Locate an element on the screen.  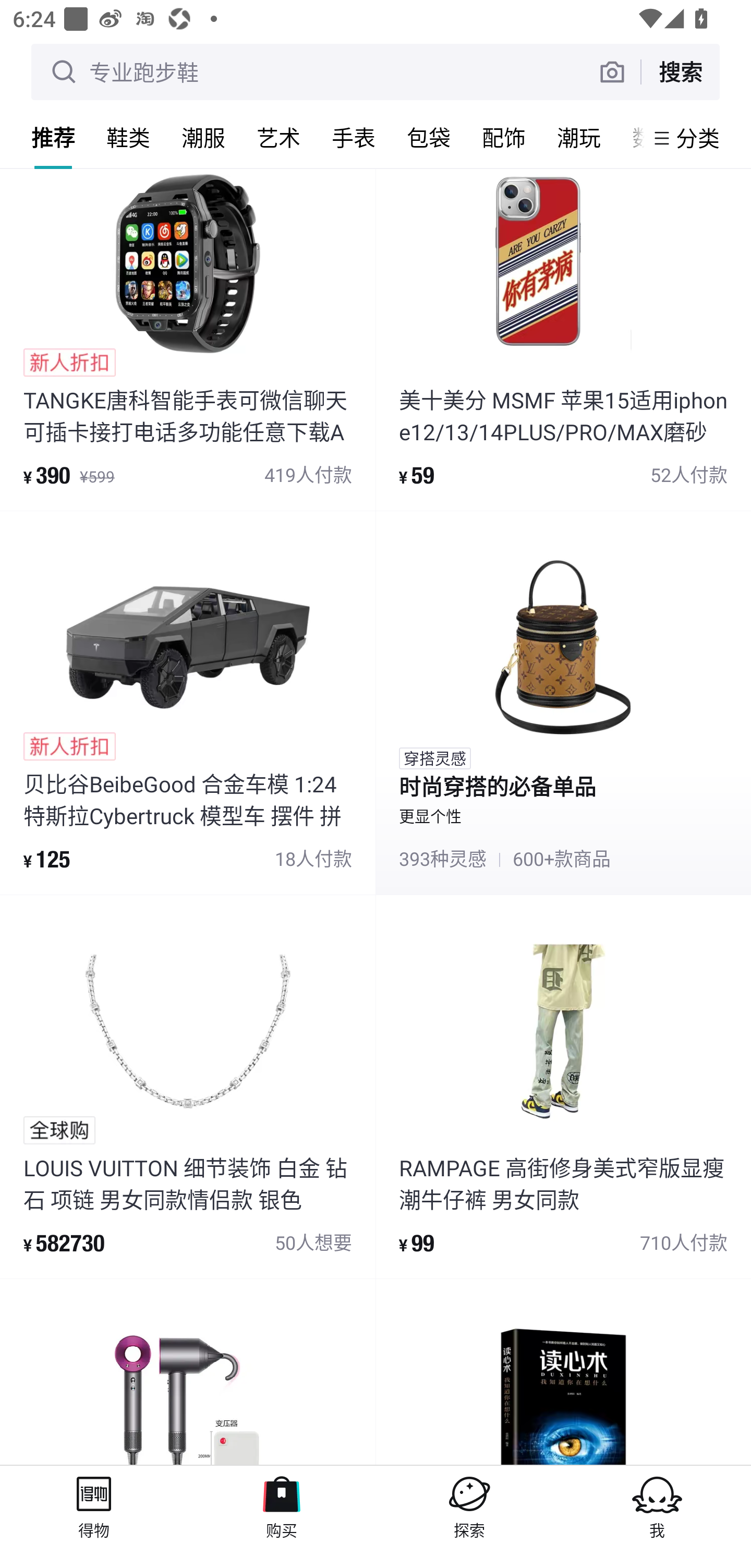
包袋 is located at coordinates (429, 137).